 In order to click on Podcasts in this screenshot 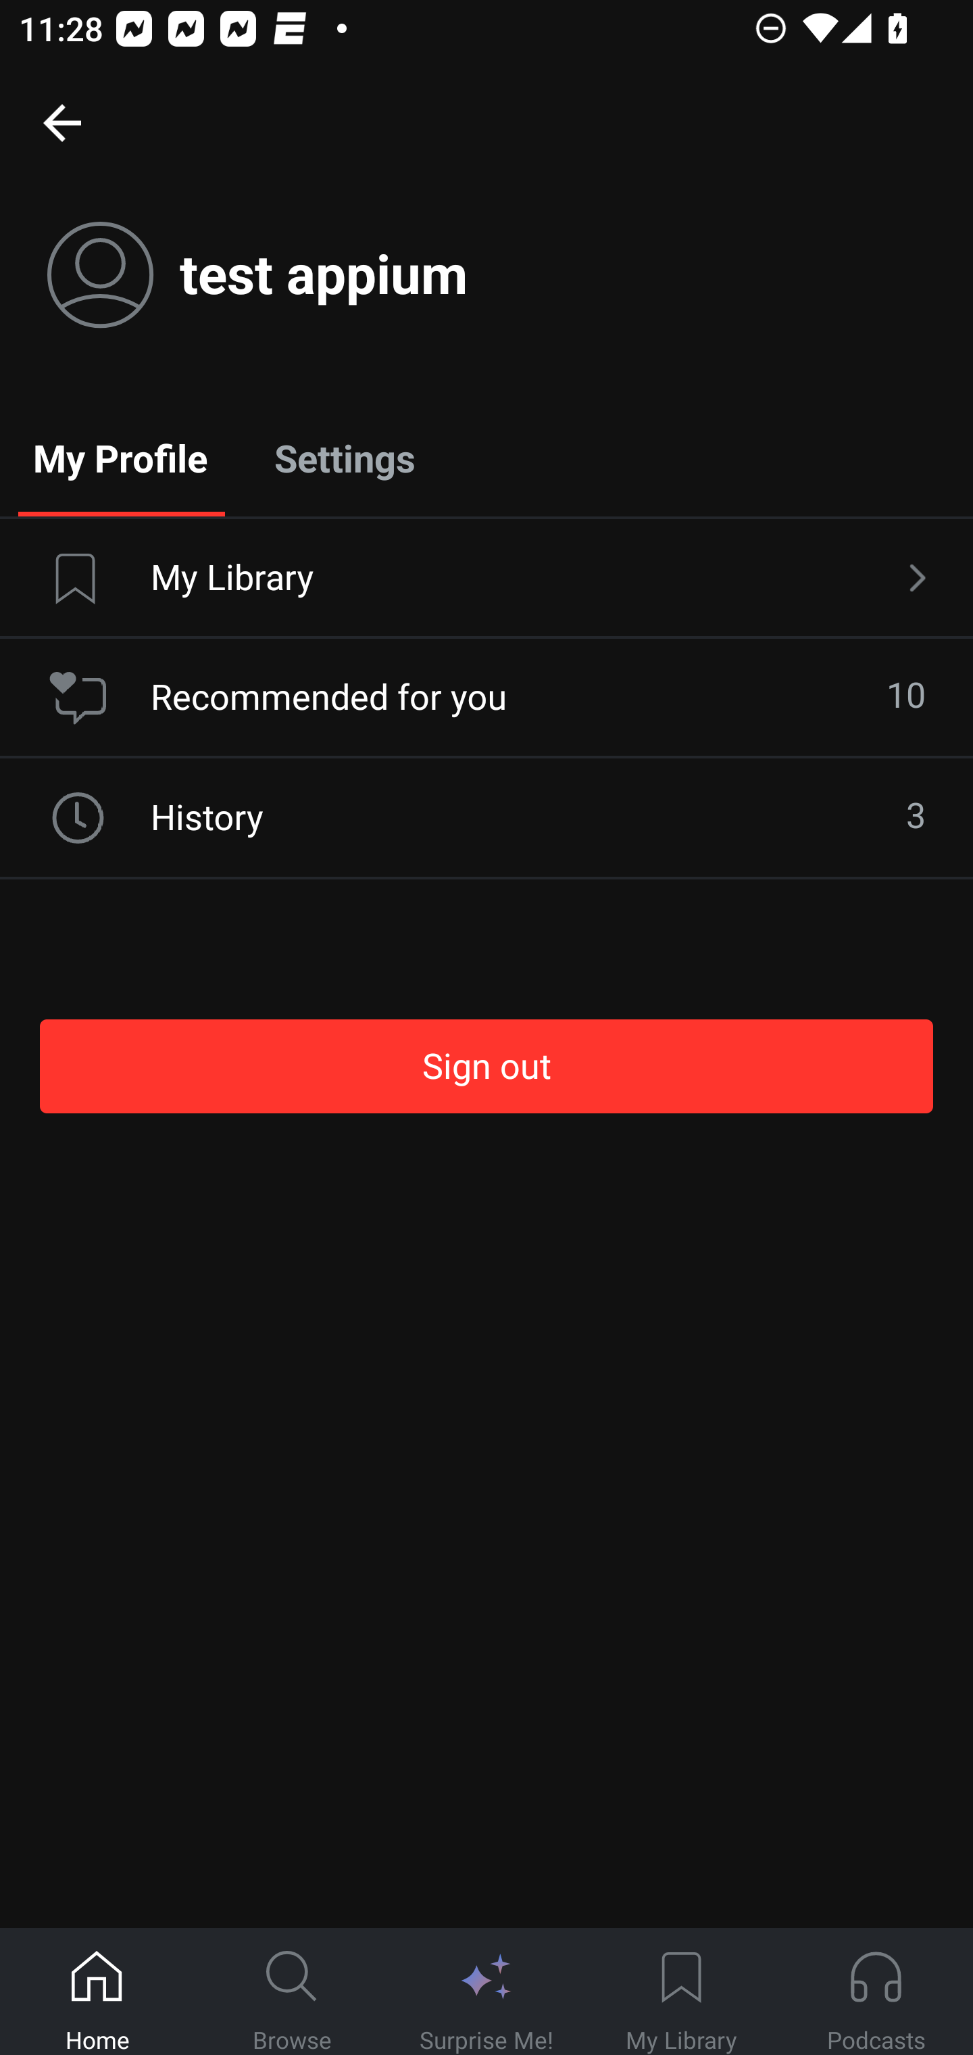, I will do `click(876, 1992)`.